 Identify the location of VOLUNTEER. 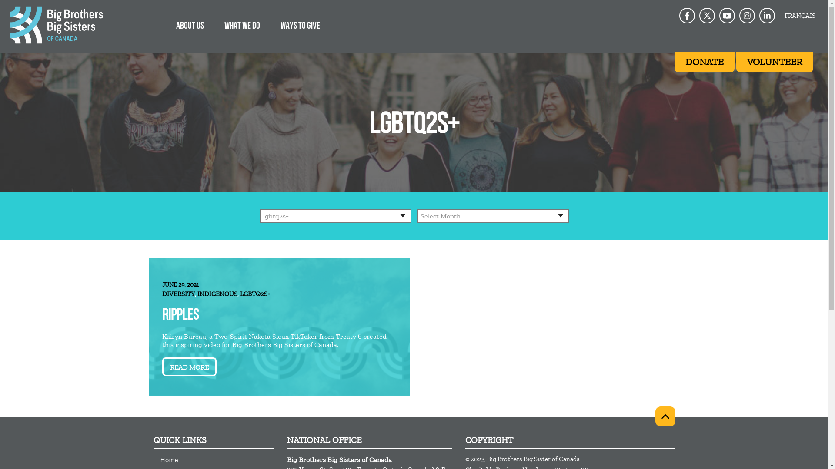
(775, 62).